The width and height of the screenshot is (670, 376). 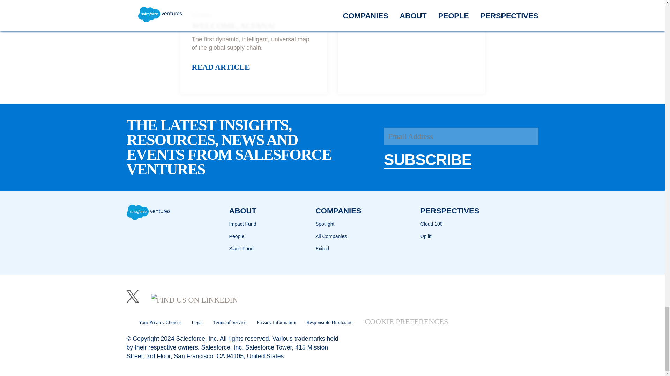 What do you see at coordinates (331, 236) in the screenshot?
I see `All Companies` at bounding box center [331, 236].